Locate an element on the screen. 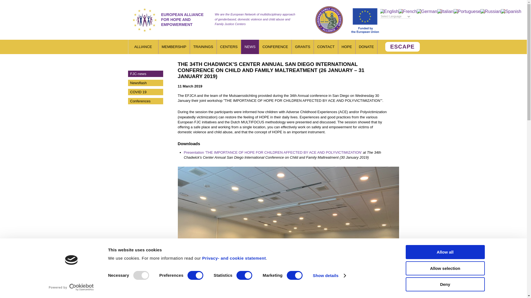 The image size is (531, 298). Italian is located at coordinates (445, 11).